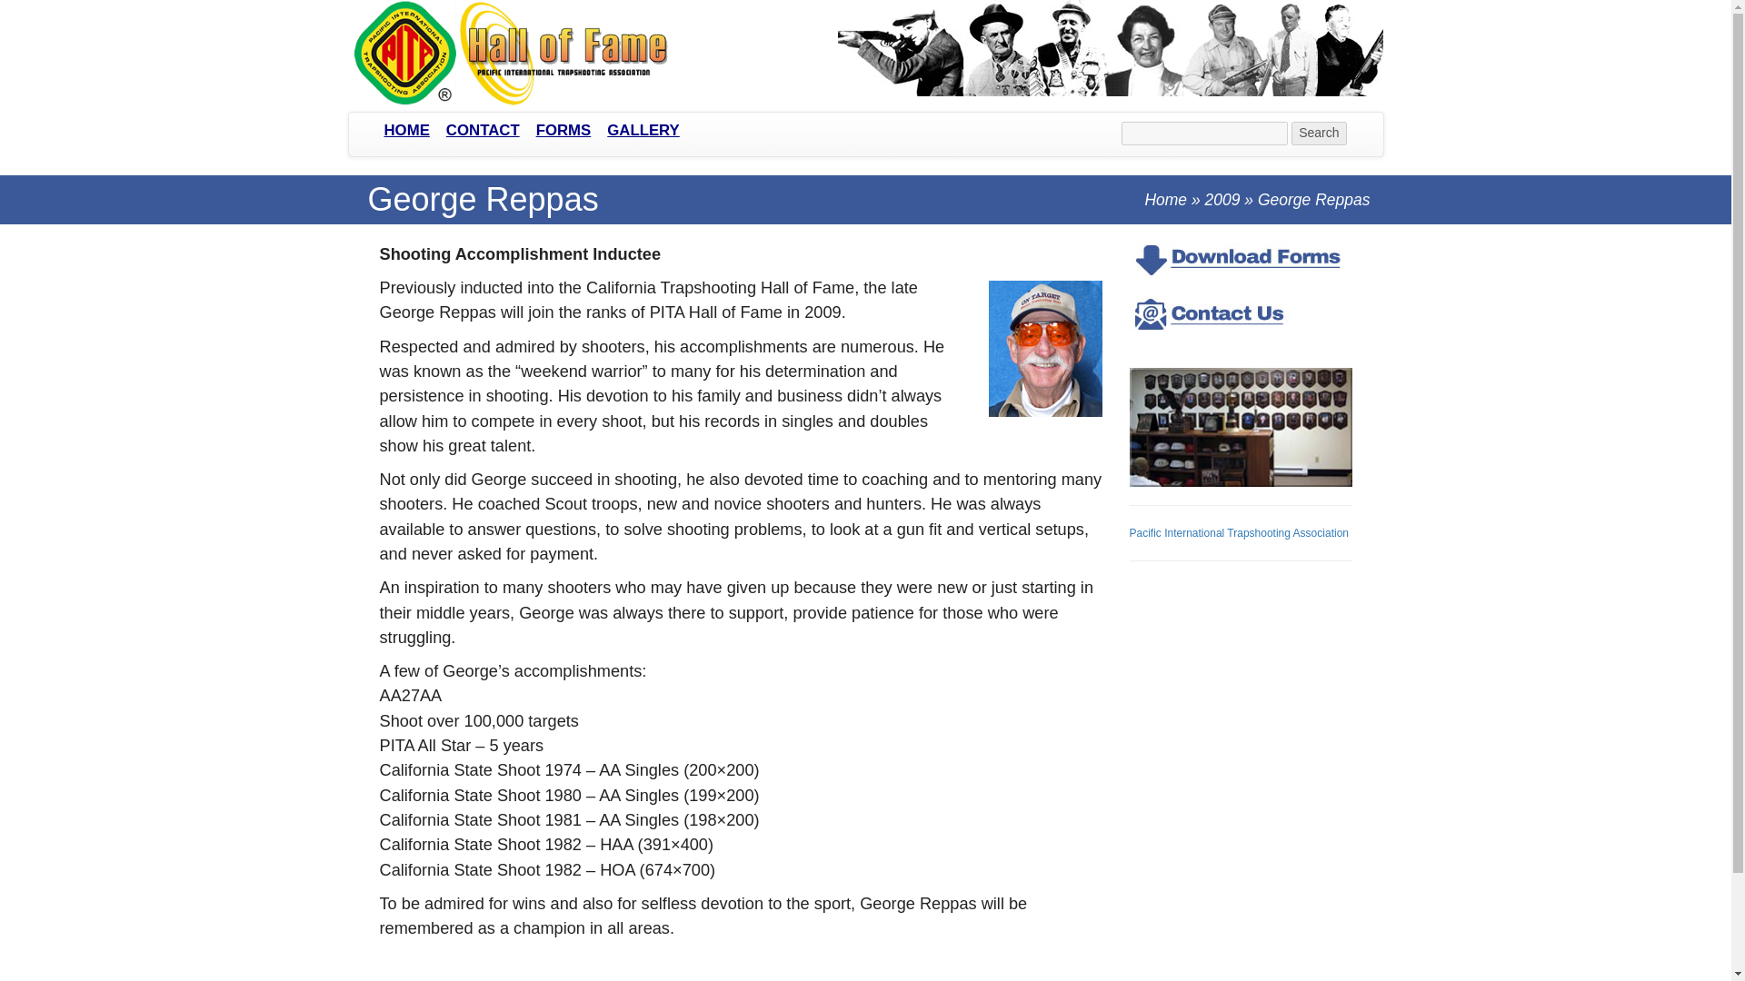  Describe the element at coordinates (1318, 133) in the screenshot. I see `Search` at that location.